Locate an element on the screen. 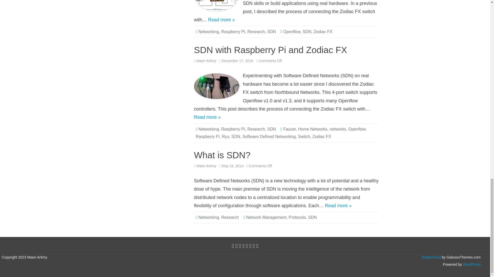 This screenshot has height=277, width=494. Twitter is located at coordinates (233, 246).